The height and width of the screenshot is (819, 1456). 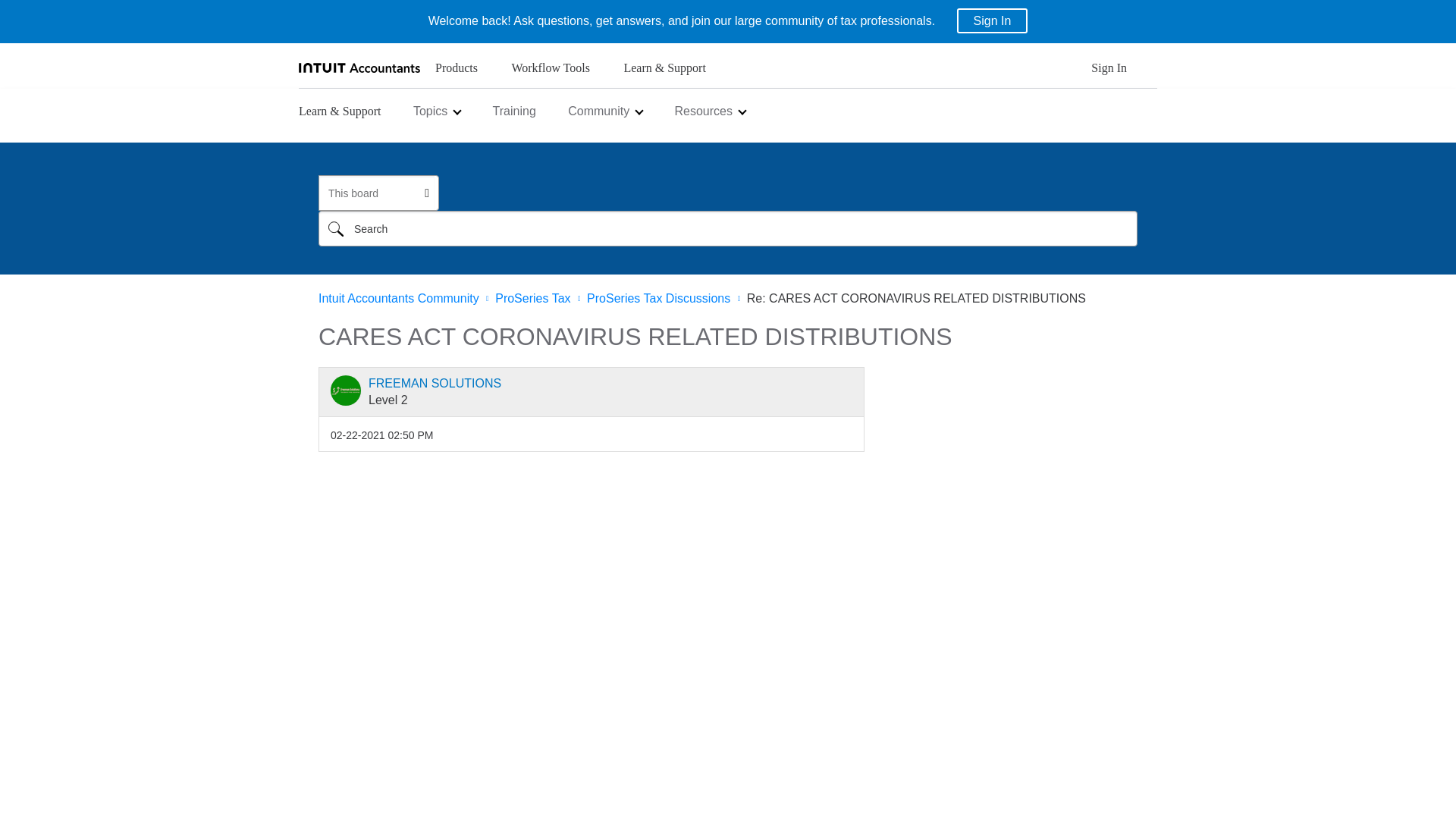 What do you see at coordinates (1109, 72) in the screenshot?
I see `Sign In` at bounding box center [1109, 72].